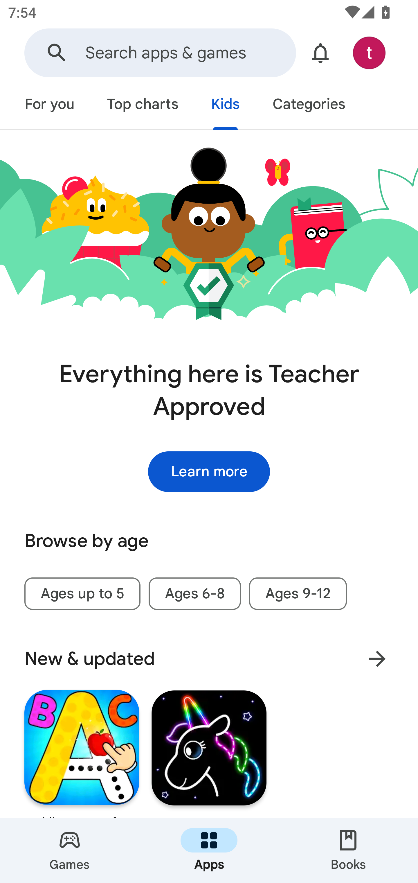 The width and height of the screenshot is (418, 883). I want to click on More results for New & updated, so click(377, 658).